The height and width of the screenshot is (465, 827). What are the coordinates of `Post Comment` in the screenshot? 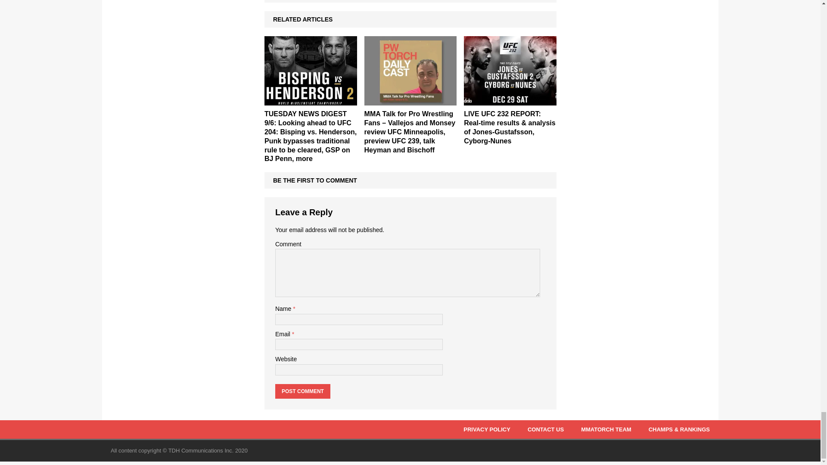 It's located at (302, 391).